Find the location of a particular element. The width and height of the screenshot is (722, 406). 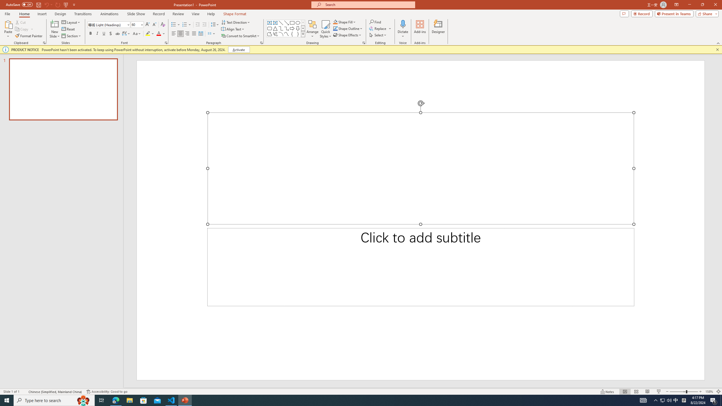

Shape Effects is located at coordinates (347, 35).